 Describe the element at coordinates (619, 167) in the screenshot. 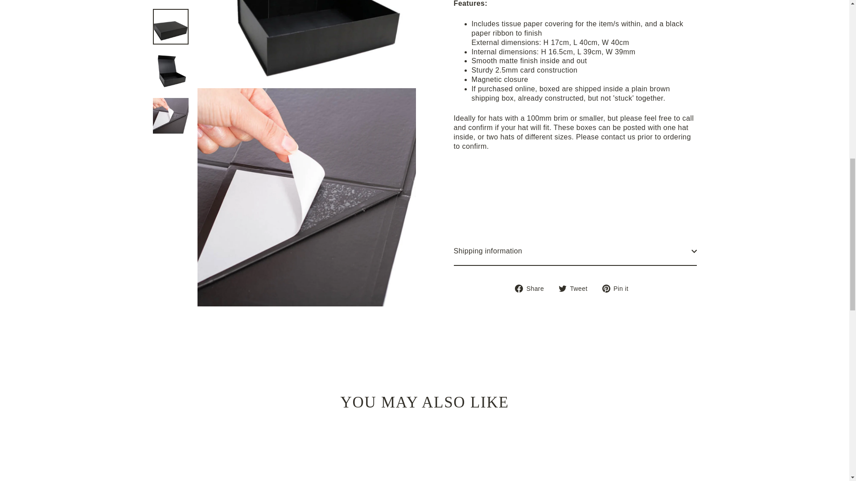

I see `Pin on Pinterest` at that location.